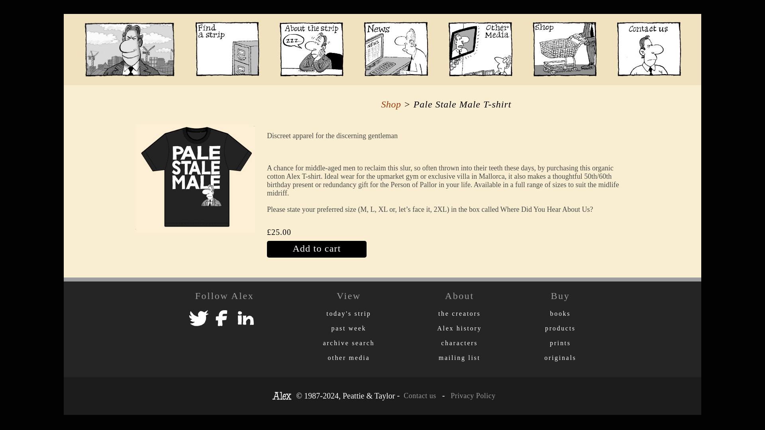 The width and height of the screenshot is (765, 430). Describe the element at coordinates (560, 343) in the screenshot. I see `prints` at that location.